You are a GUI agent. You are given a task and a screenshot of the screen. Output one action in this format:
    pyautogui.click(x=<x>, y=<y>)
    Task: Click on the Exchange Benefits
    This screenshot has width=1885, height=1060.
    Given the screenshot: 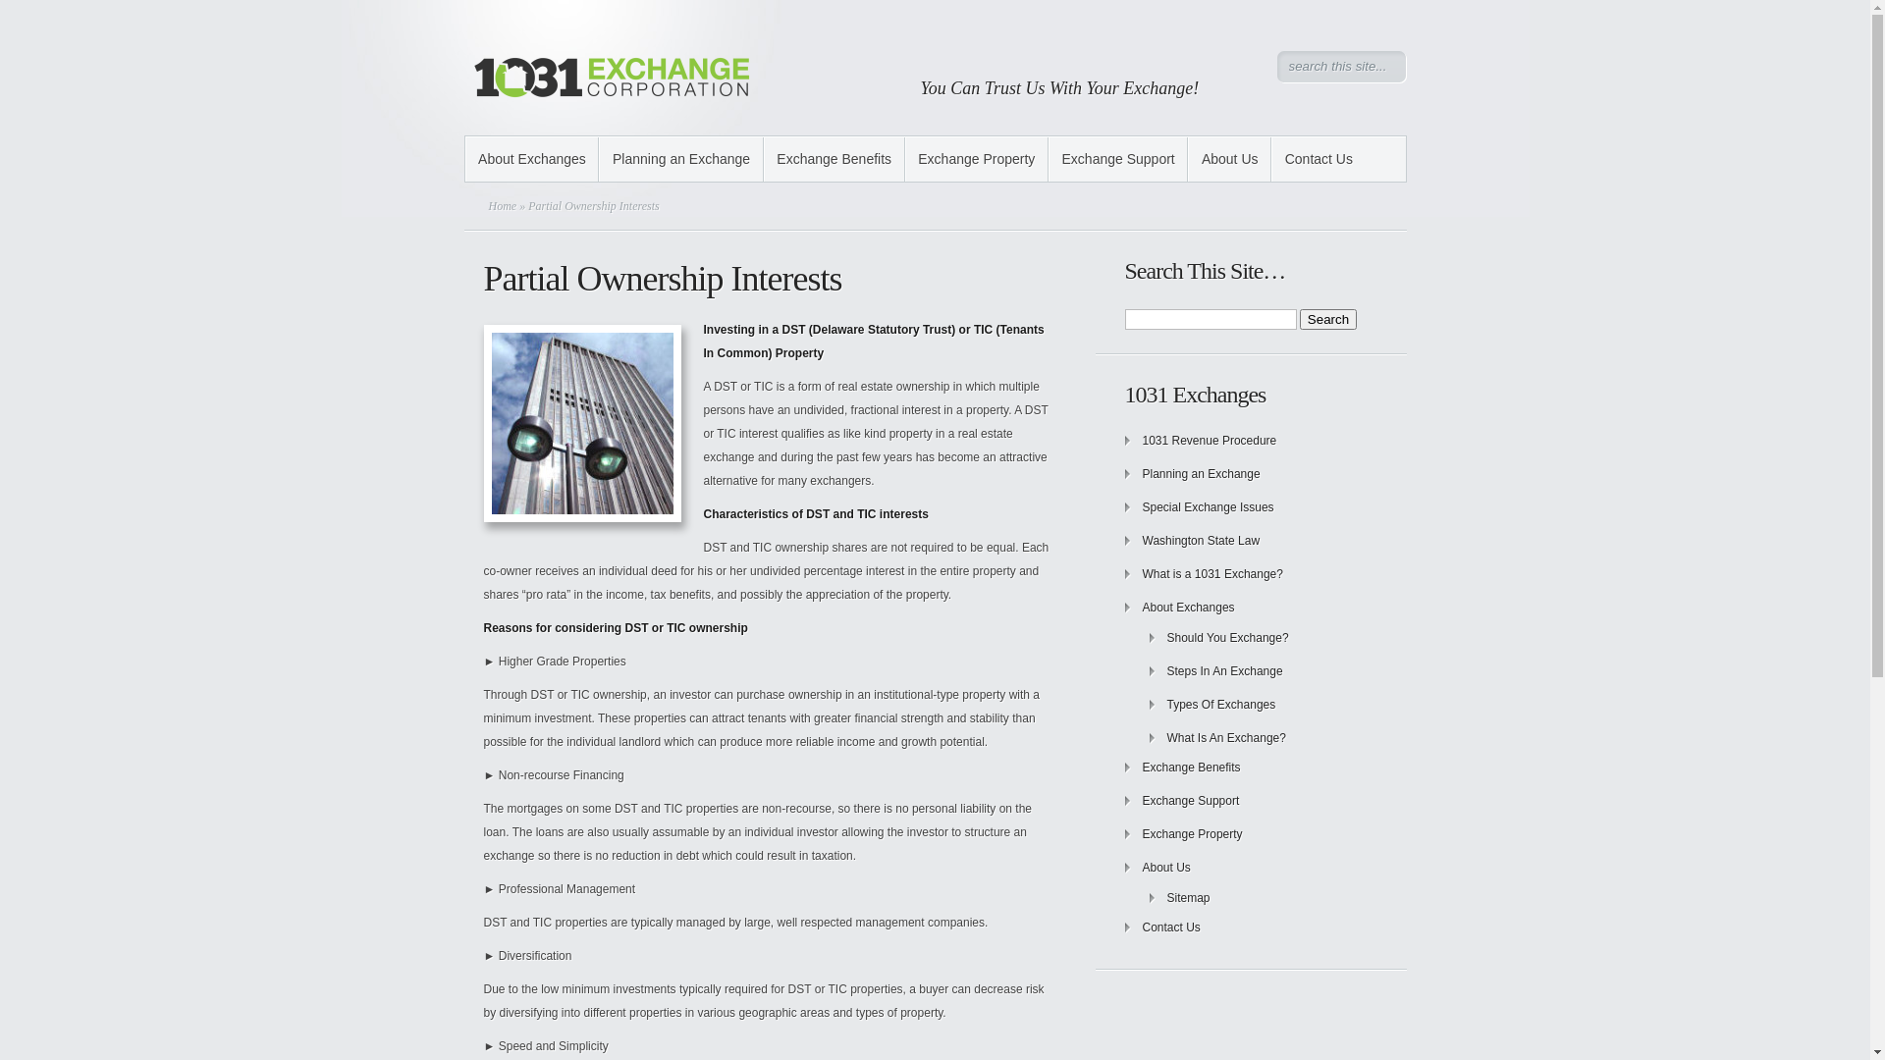 What is the action you would take?
    pyautogui.click(x=835, y=159)
    